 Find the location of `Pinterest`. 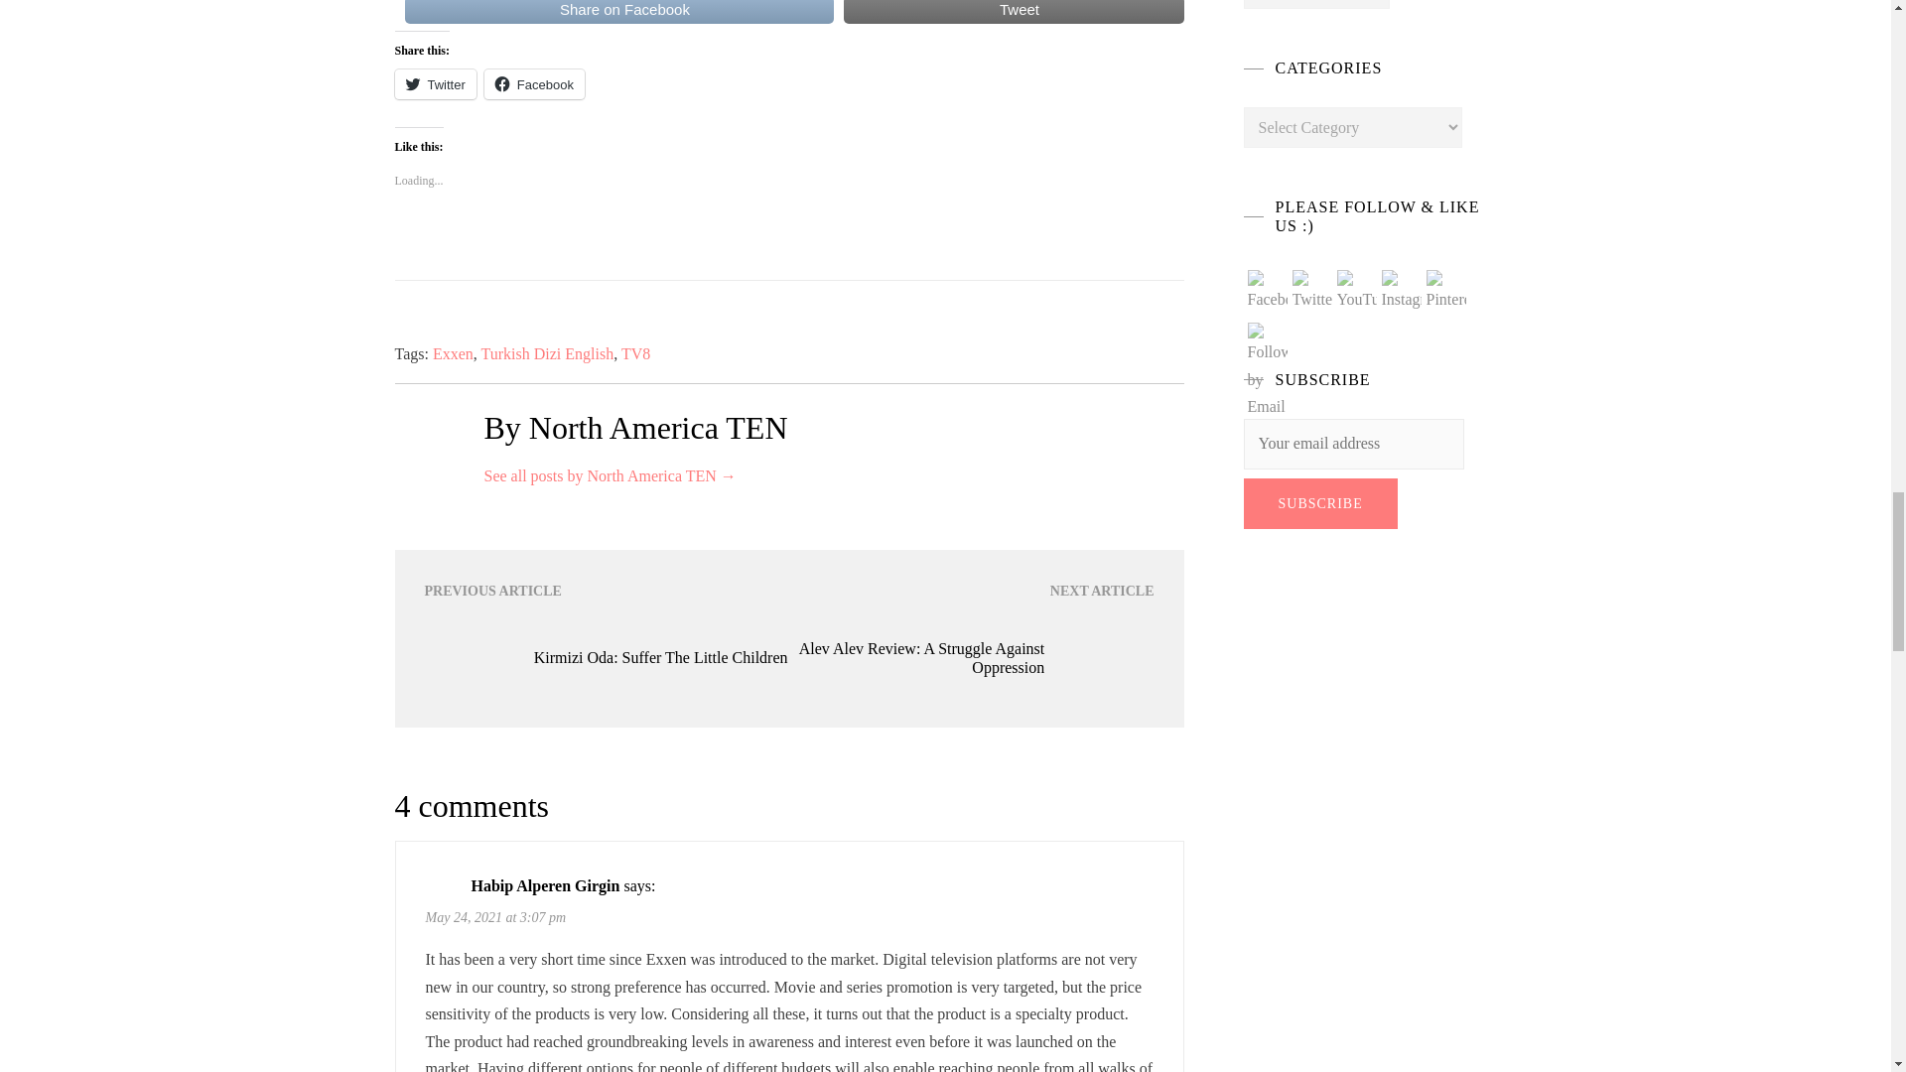

Pinterest is located at coordinates (1445, 292).